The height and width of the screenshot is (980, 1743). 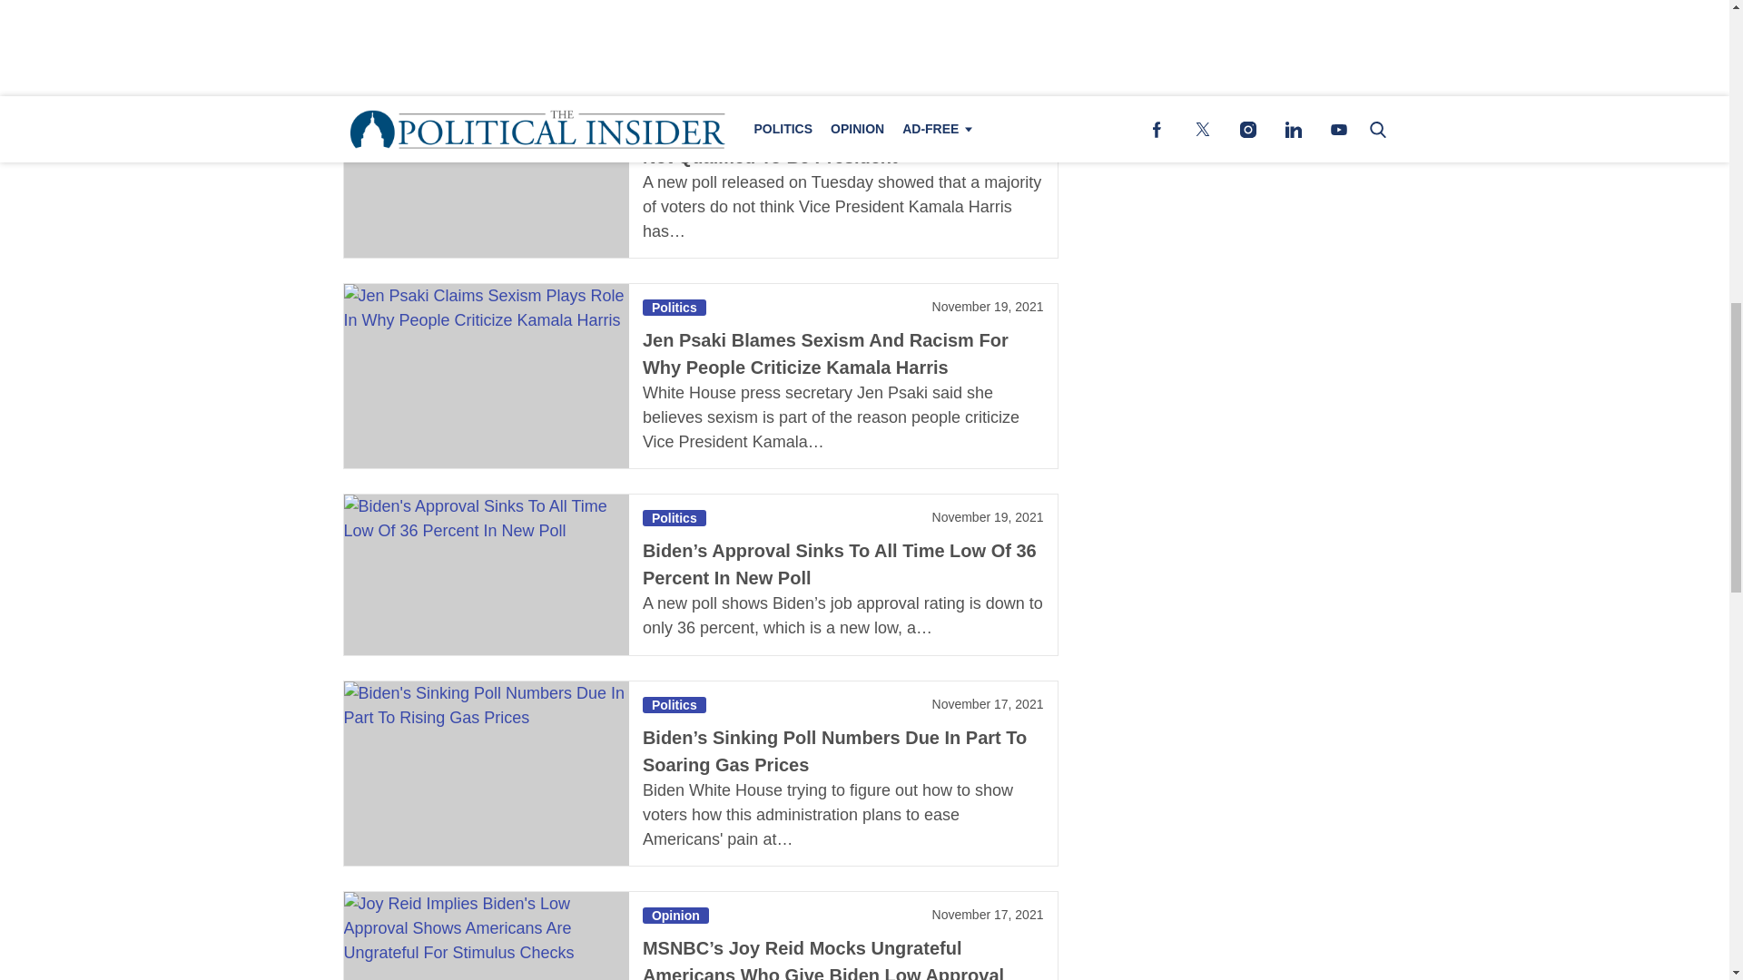 I want to click on Politics, so click(x=674, y=307).